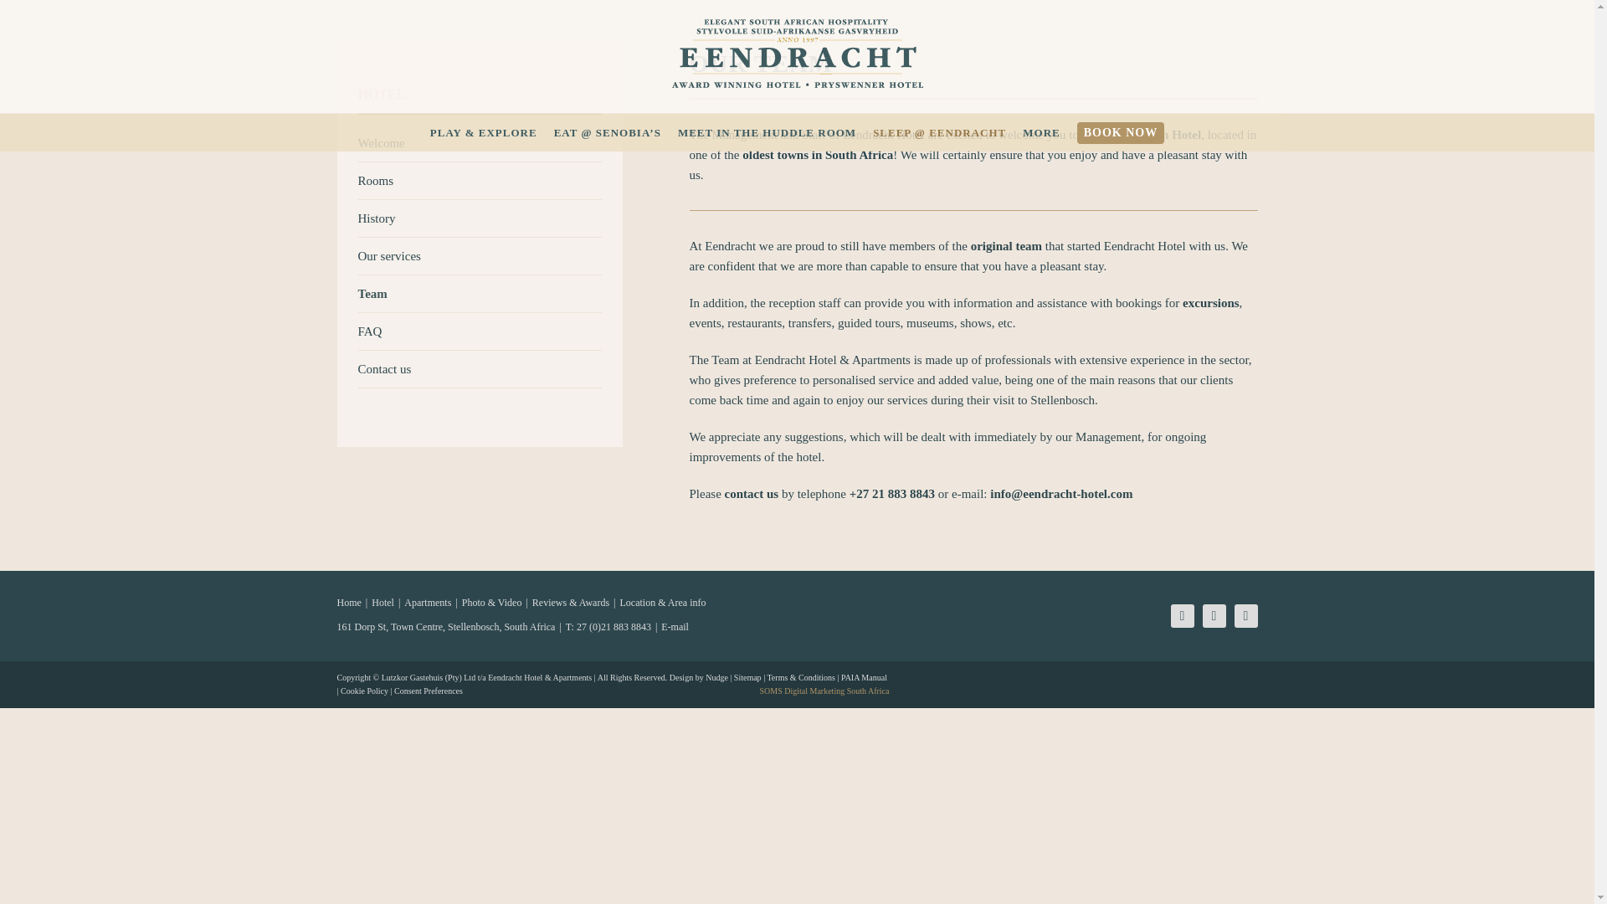  Describe the element at coordinates (1006, 246) in the screenshot. I see `History of Eendracht Hotel Stellenbosch` at that location.